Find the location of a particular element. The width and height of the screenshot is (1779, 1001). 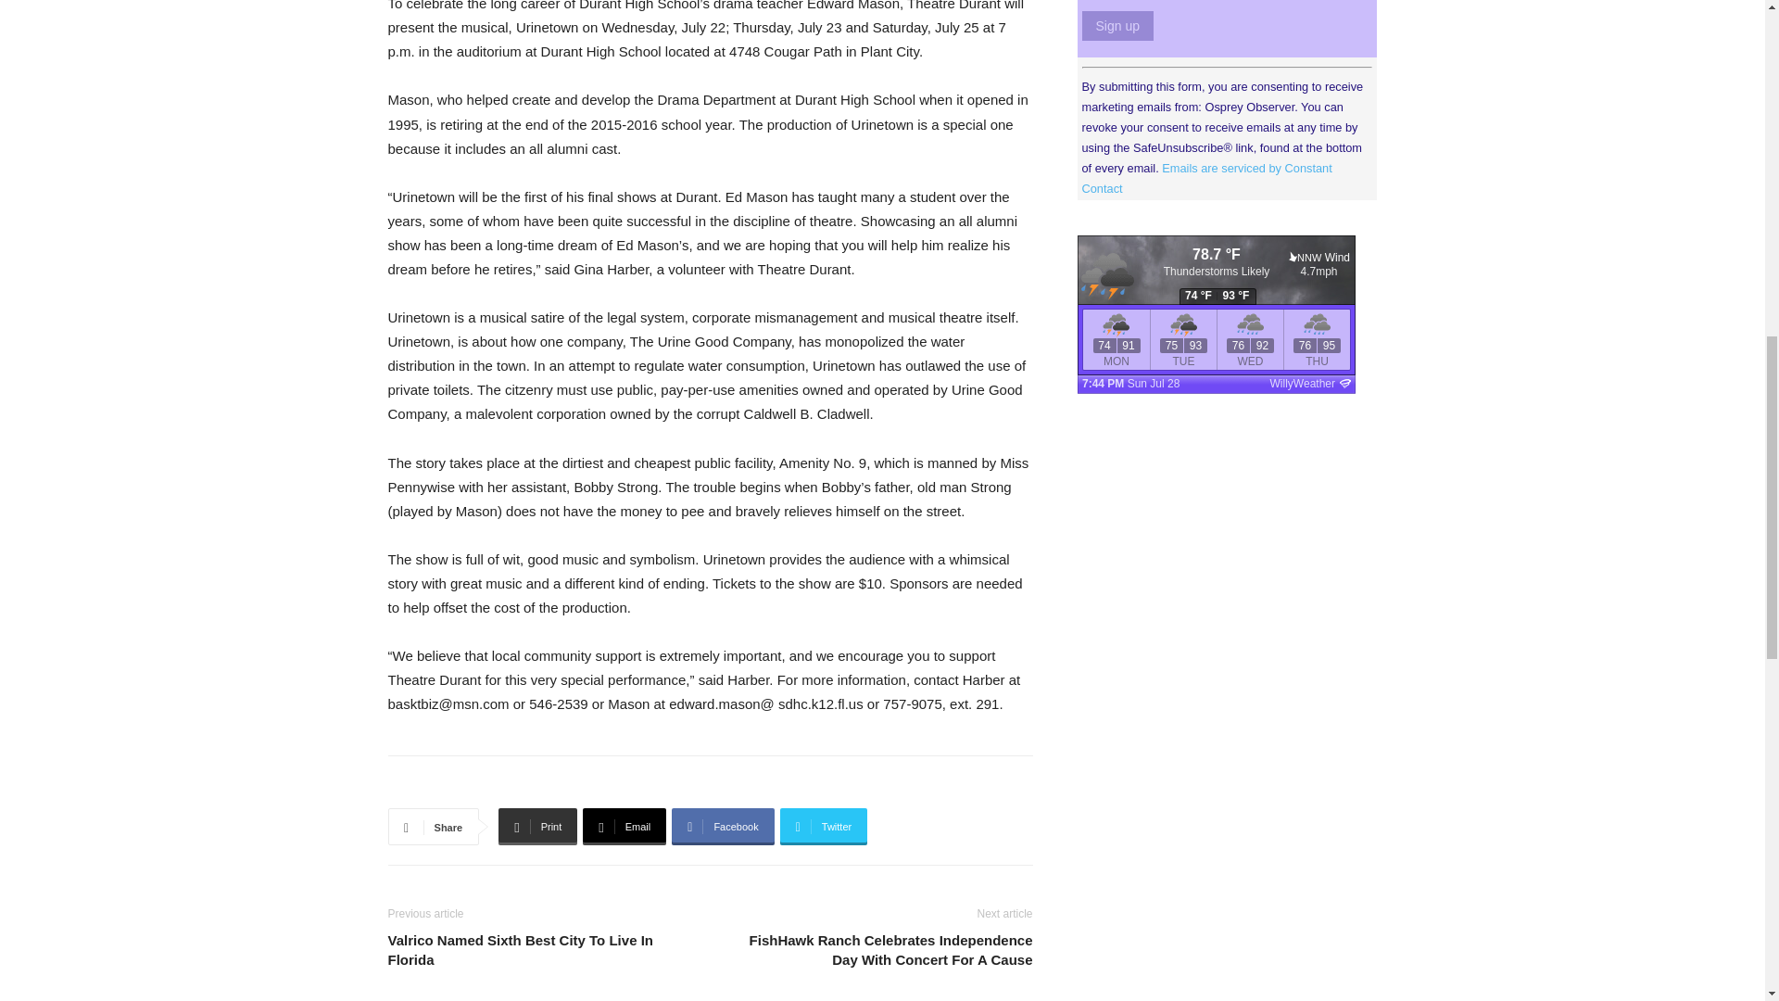

Facebook is located at coordinates (723, 826).